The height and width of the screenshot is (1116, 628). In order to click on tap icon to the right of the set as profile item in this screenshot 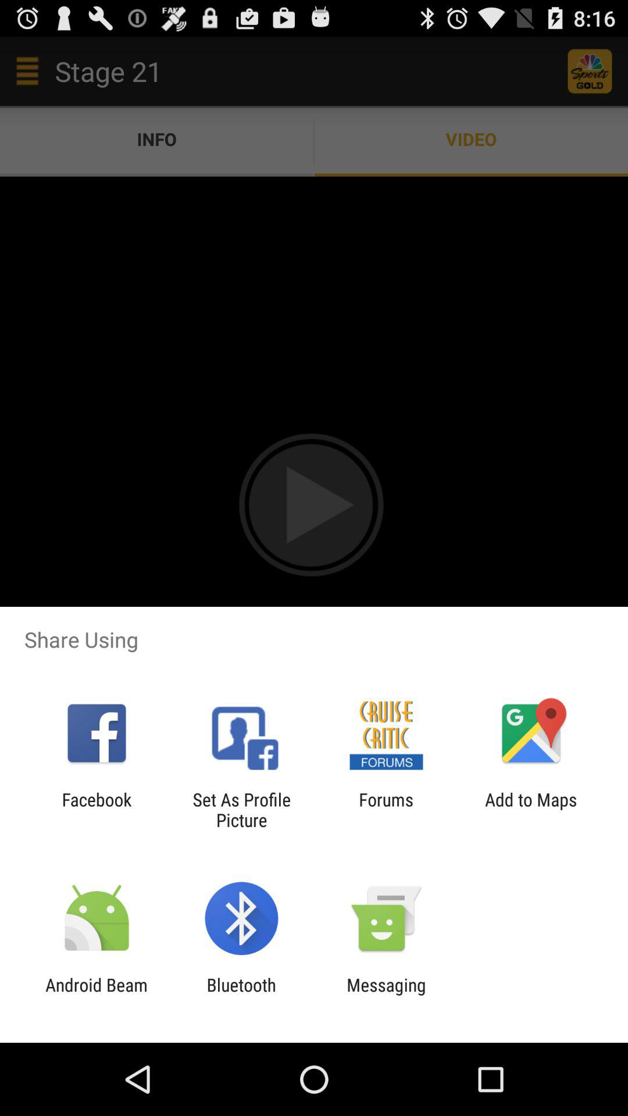, I will do `click(386, 810)`.